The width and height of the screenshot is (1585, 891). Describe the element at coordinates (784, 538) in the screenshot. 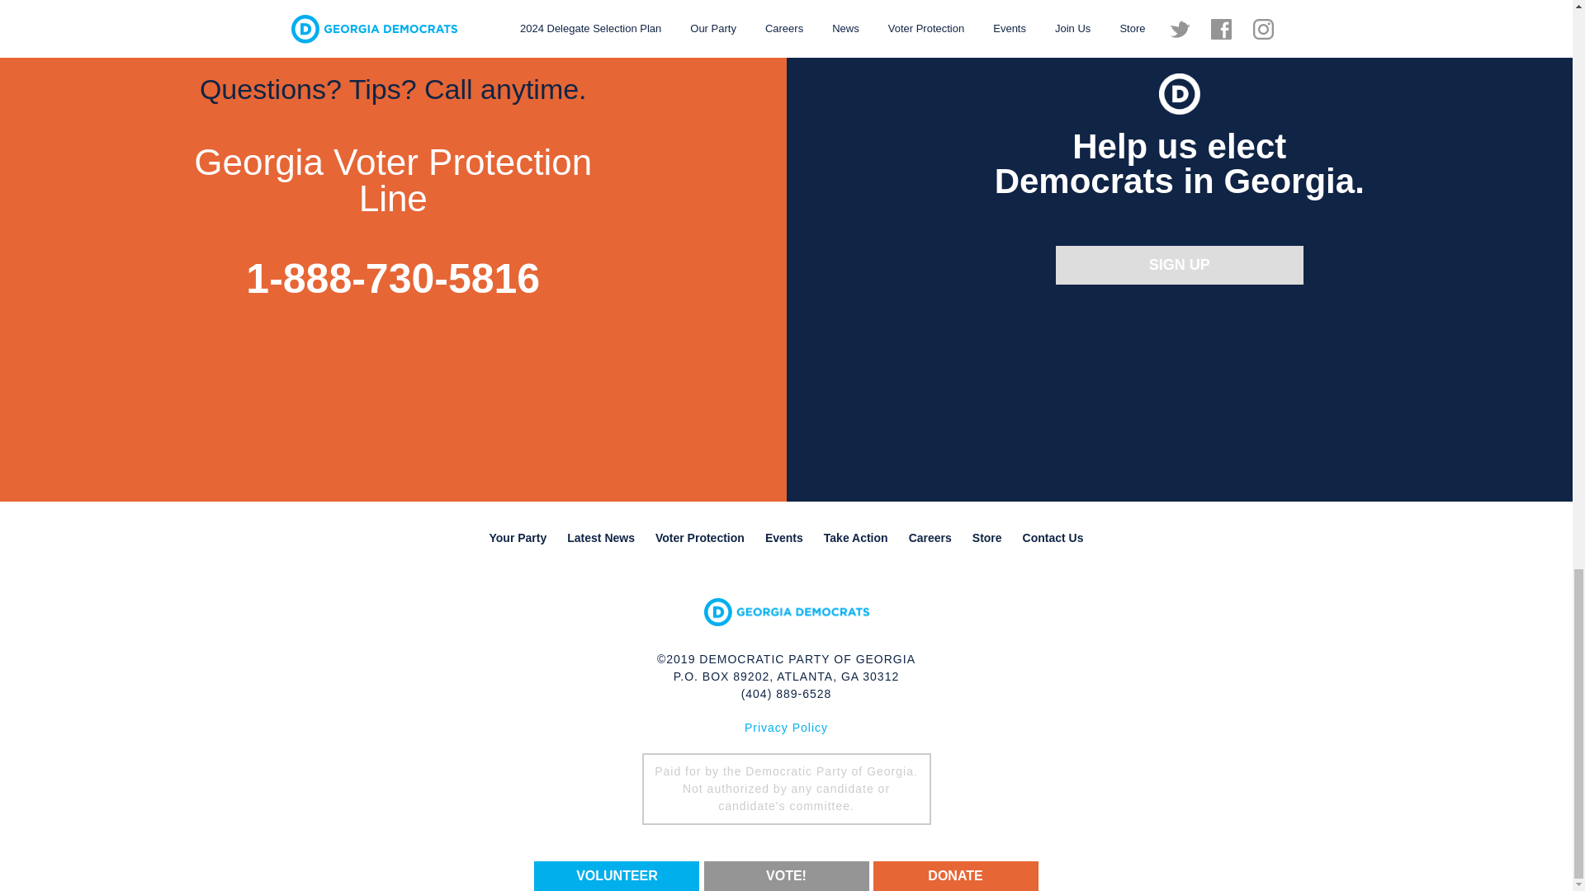

I see `Events` at that location.